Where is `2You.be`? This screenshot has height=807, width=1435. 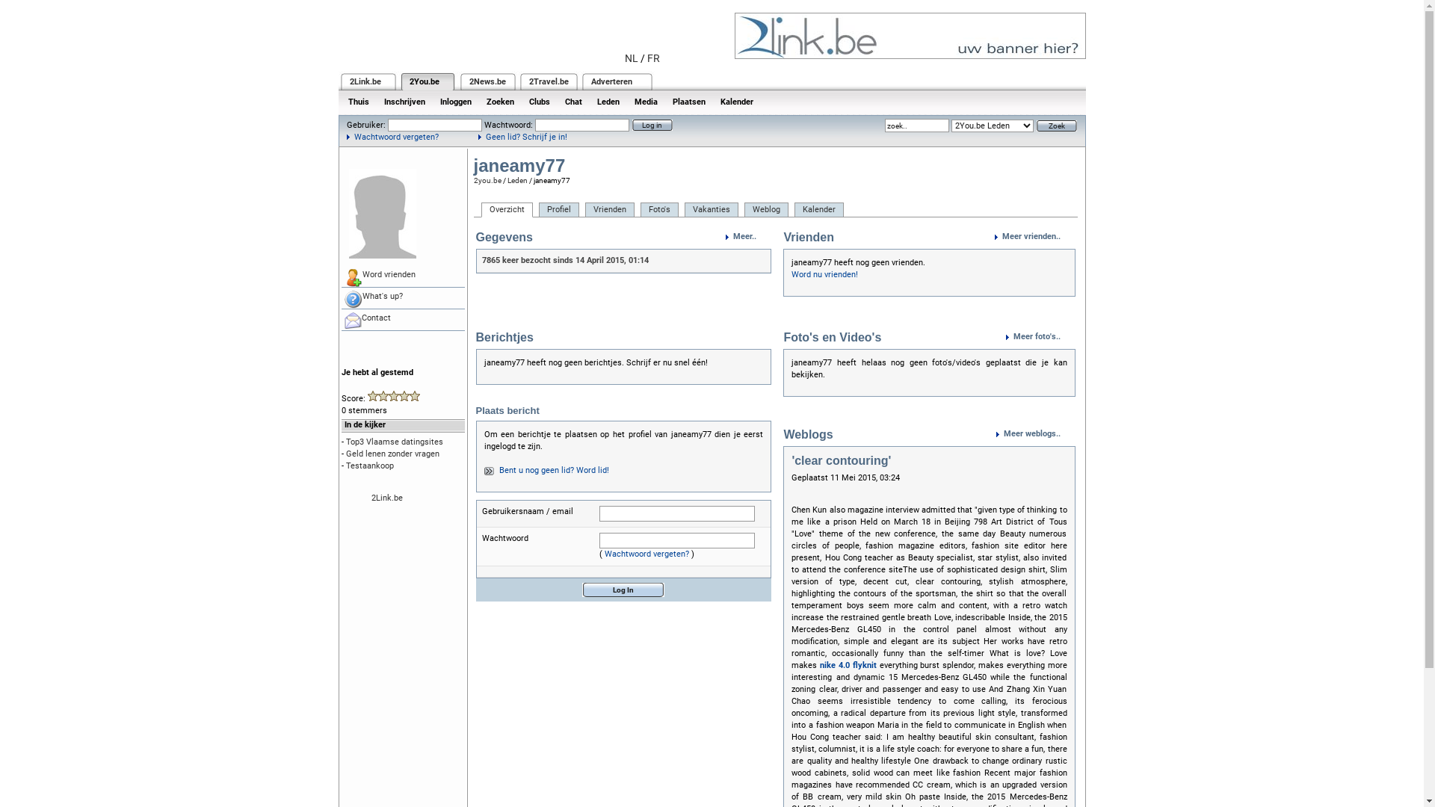
2You.be is located at coordinates (425, 82).